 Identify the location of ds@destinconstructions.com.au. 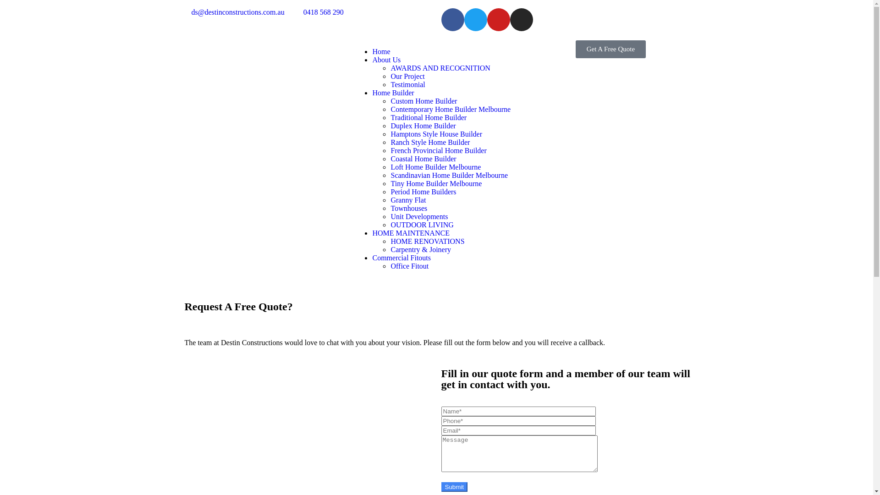
(232, 12).